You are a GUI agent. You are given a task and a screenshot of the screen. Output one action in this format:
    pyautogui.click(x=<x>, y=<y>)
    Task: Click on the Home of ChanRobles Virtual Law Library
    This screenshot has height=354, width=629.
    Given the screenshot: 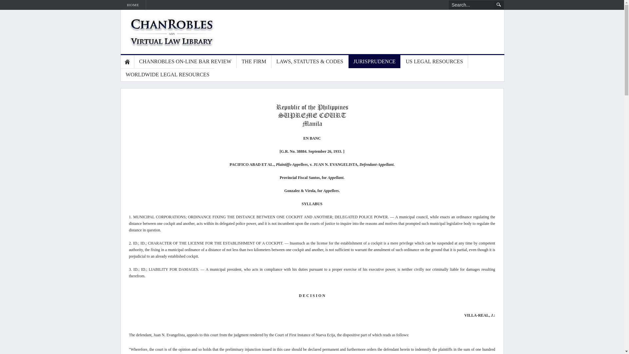 What is the action you would take?
    pyautogui.click(x=164, y=32)
    